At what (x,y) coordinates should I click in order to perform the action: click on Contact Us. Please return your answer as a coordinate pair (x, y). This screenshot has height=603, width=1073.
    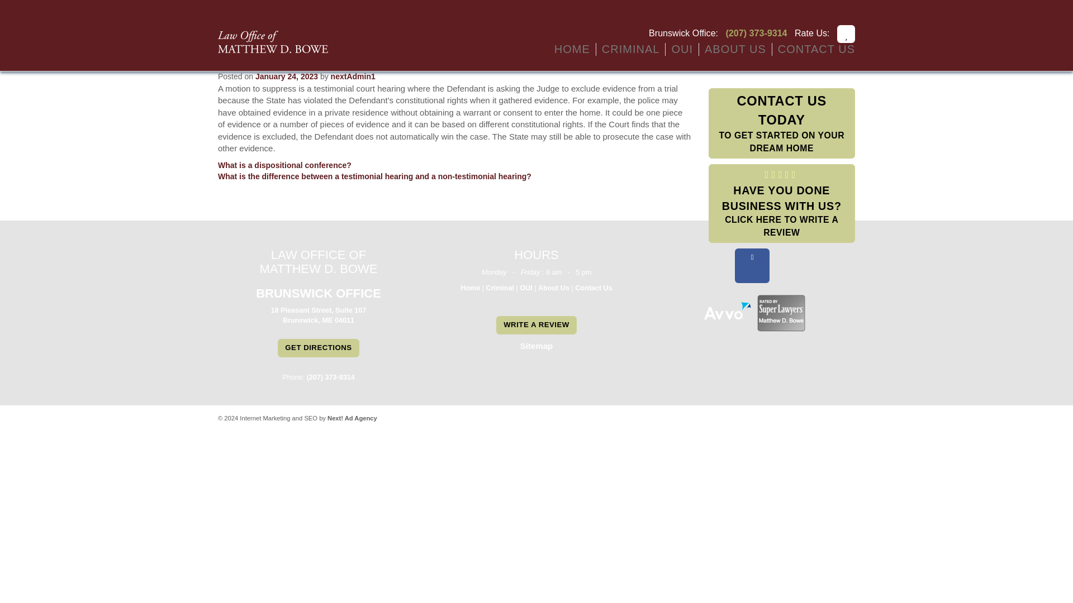
    Looking at the image, I should click on (554, 287).